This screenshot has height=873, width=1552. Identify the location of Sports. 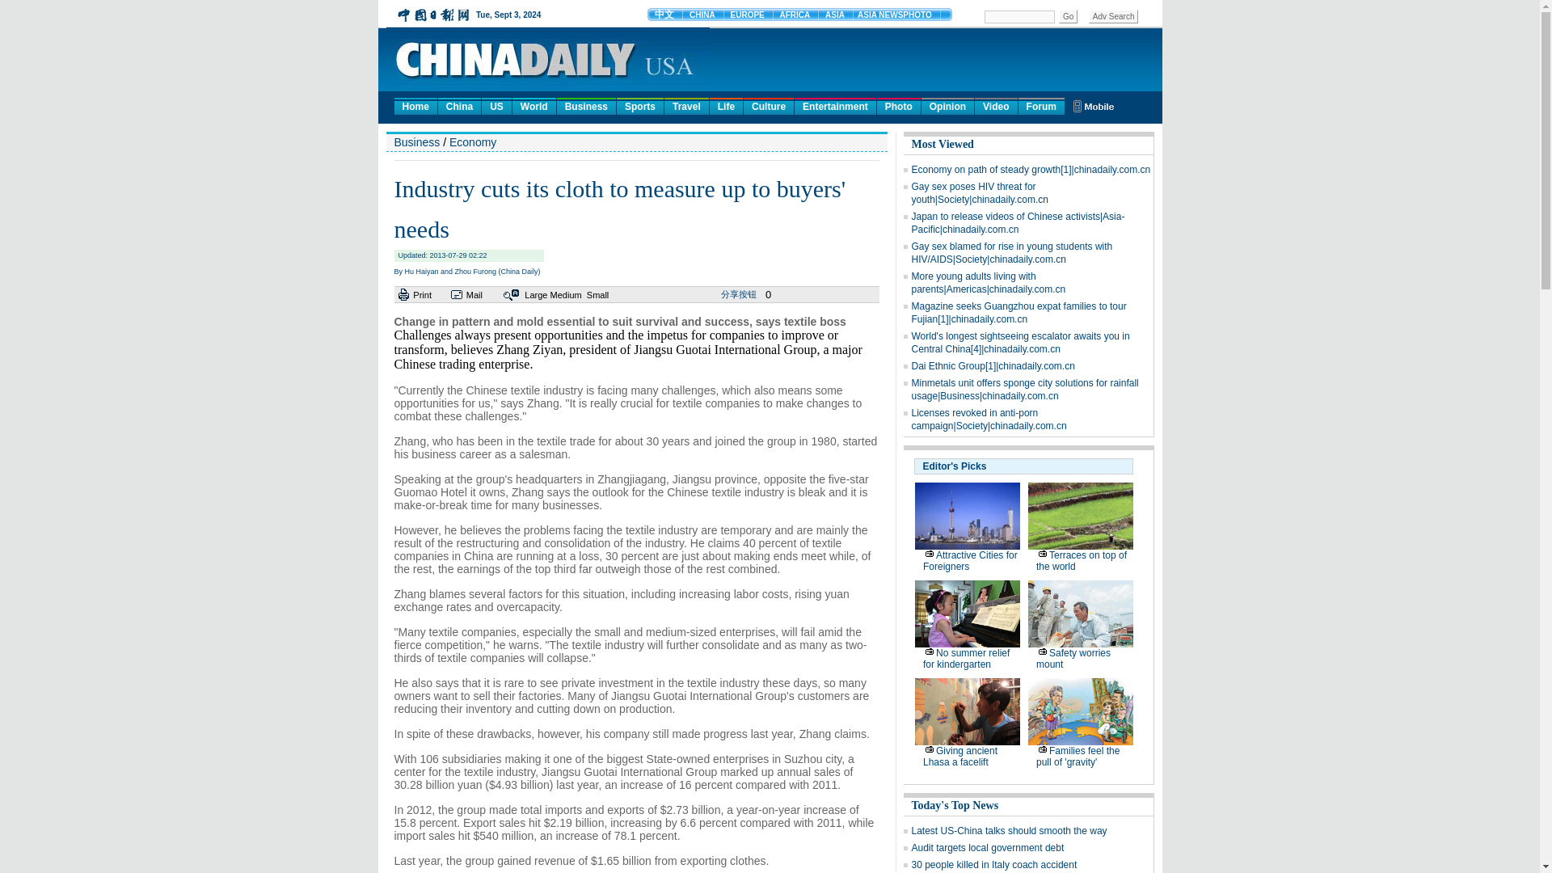
(640, 105).